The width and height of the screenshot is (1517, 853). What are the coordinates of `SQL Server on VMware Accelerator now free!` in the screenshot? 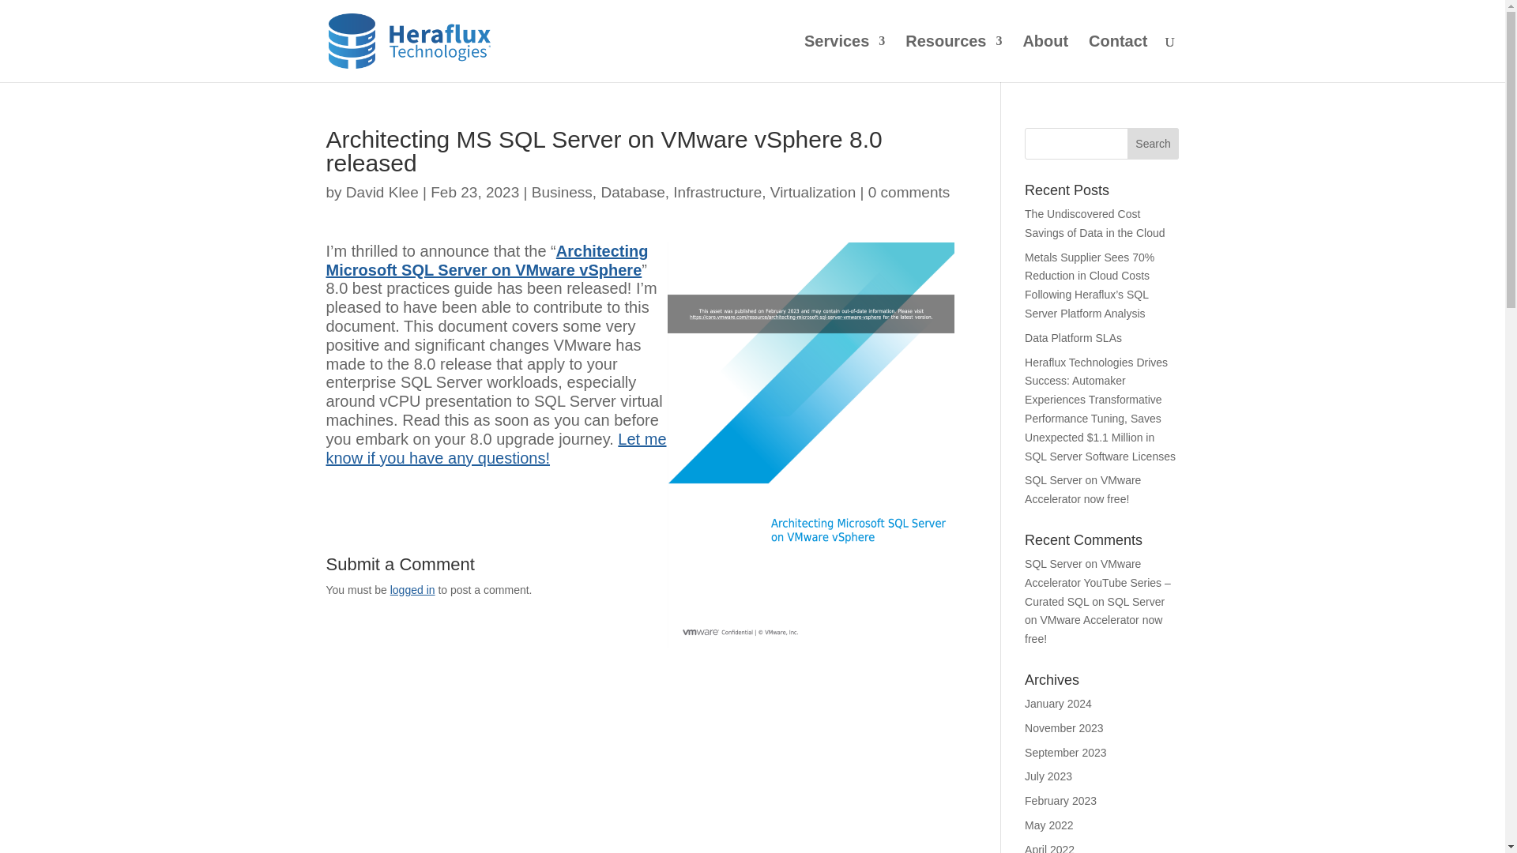 It's located at (1082, 490).